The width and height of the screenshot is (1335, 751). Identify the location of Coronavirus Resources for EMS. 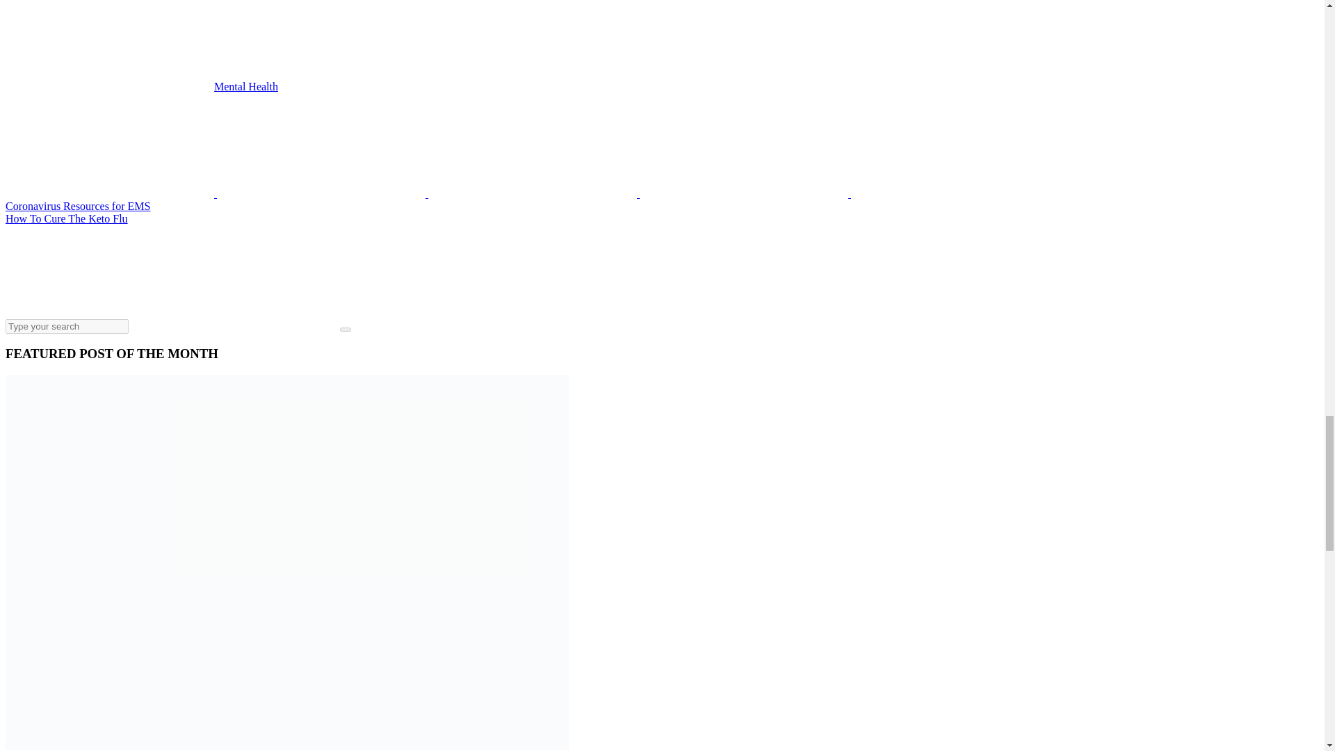
(77, 206).